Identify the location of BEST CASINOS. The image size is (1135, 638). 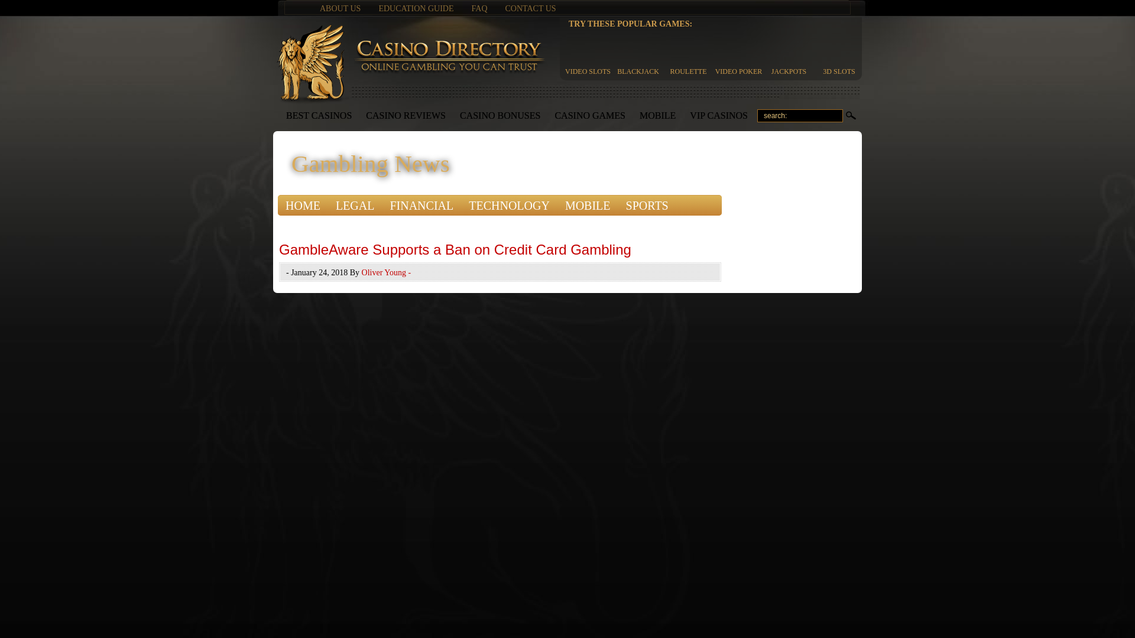
(319, 116).